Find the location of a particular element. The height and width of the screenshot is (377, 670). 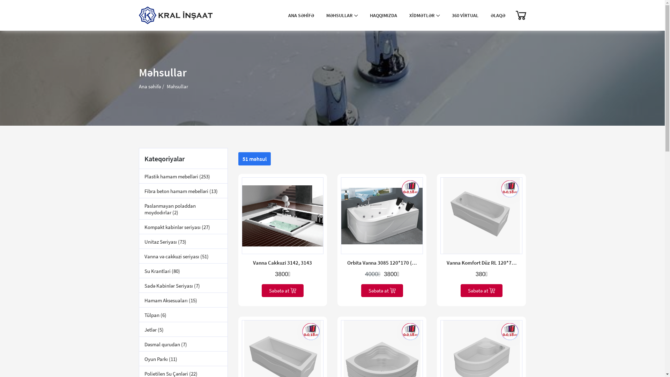

Su Krantlari (80) is located at coordinates (183, 271).